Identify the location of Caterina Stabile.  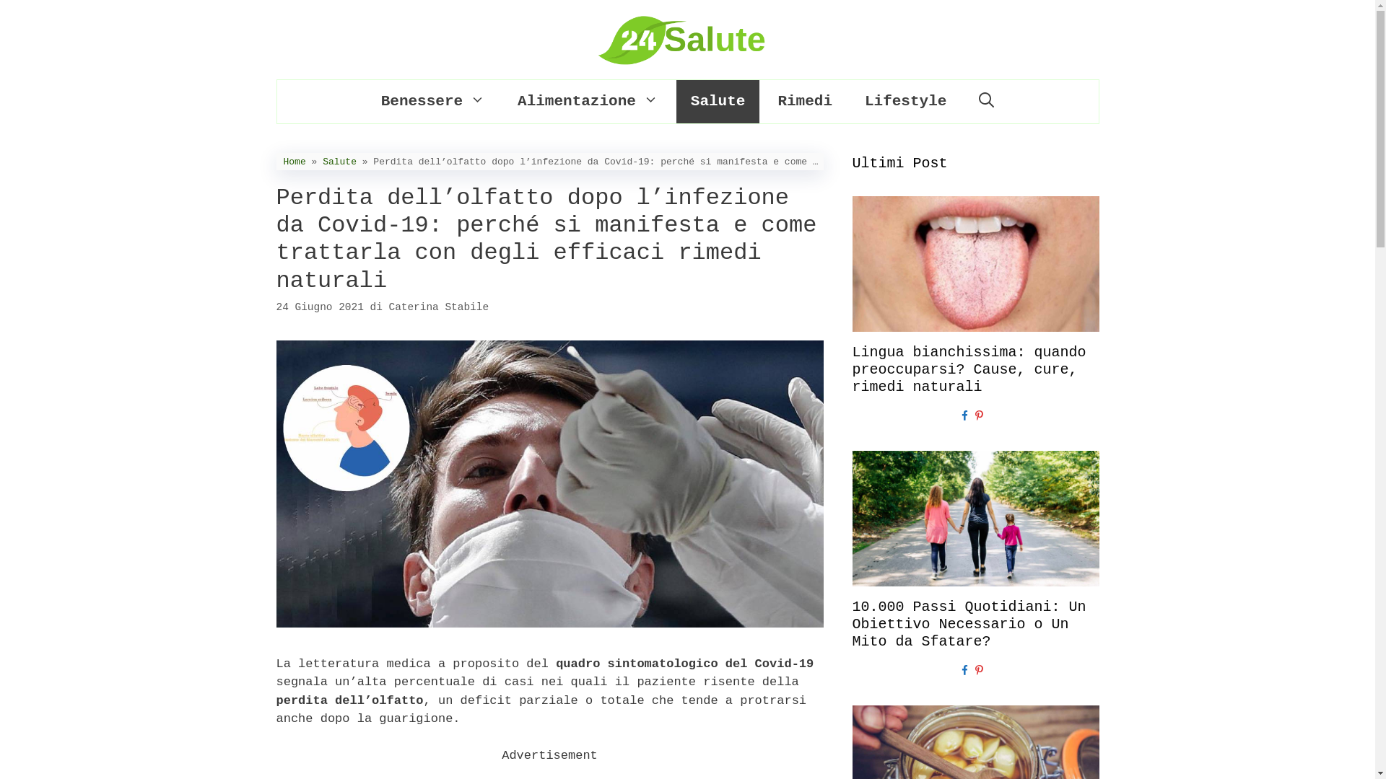
(439, 307).